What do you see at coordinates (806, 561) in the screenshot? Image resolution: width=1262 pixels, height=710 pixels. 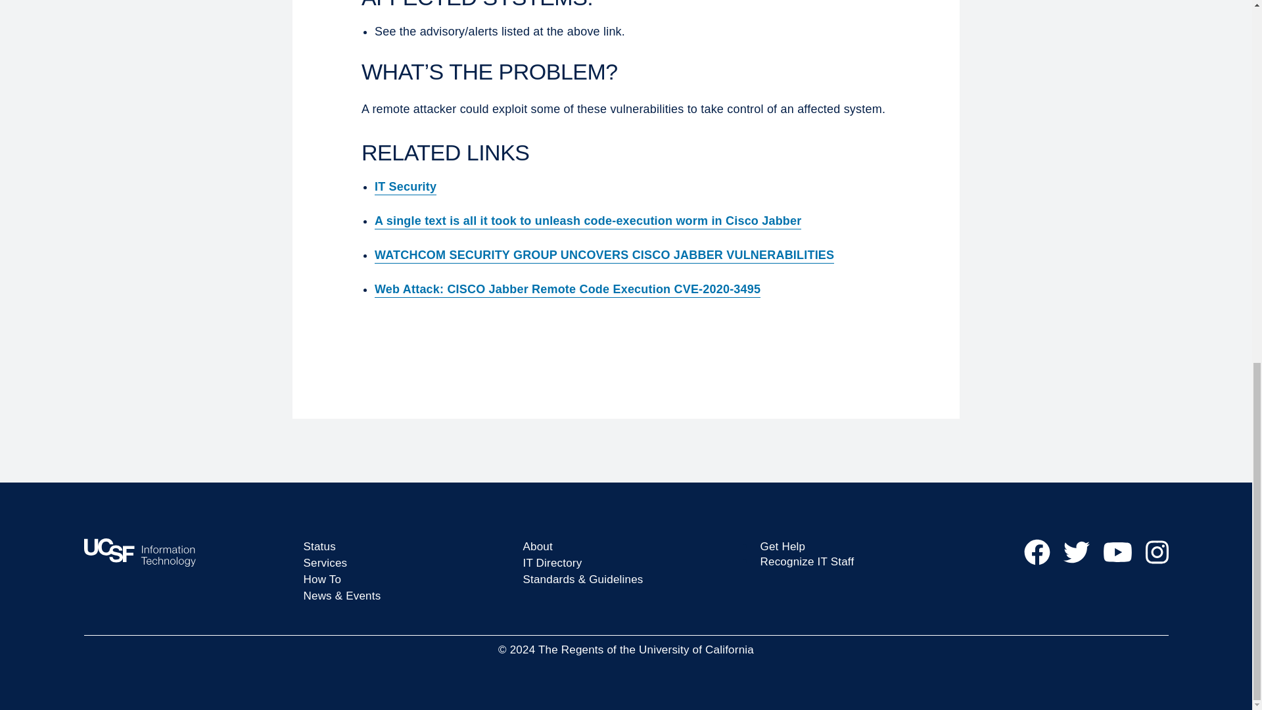 I see `Recognize IT Staff` at bounding box center [806, 561].